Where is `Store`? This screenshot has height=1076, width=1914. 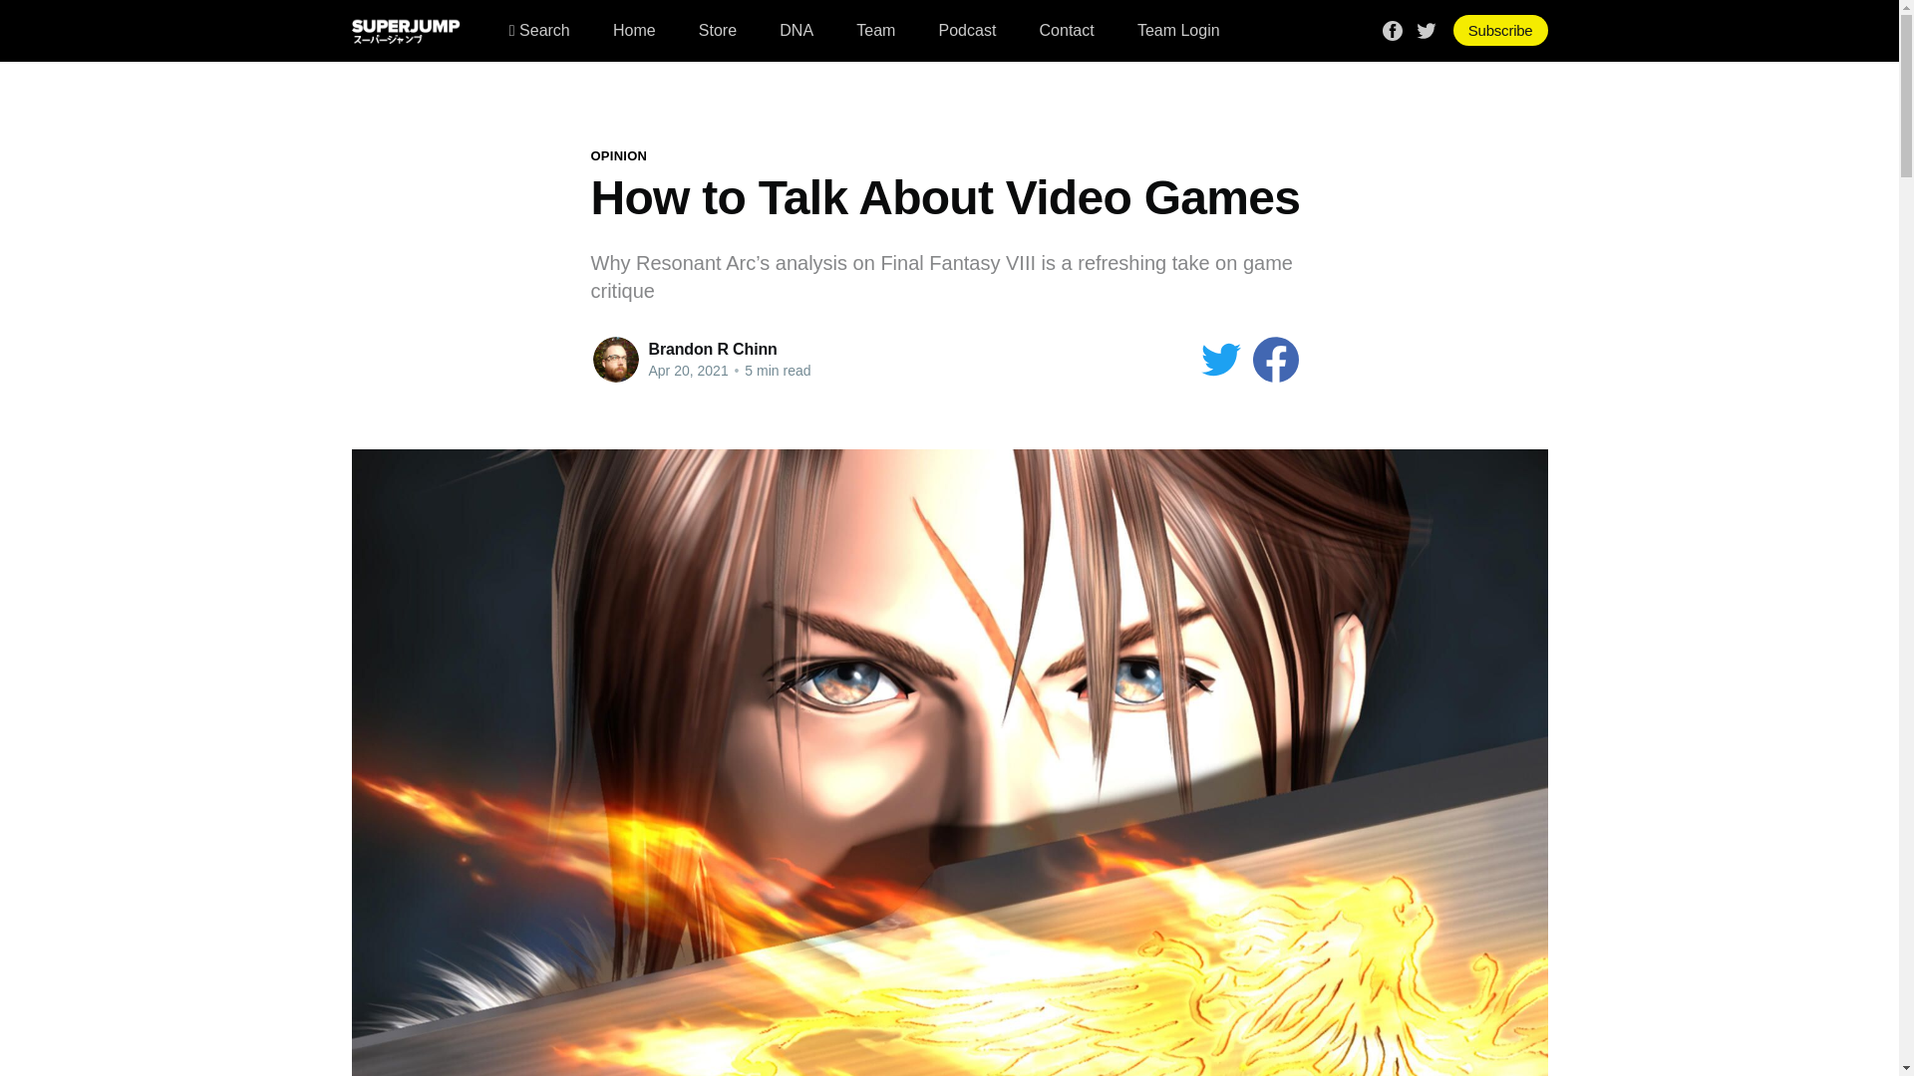
Store is located at coordinates (718, 30).